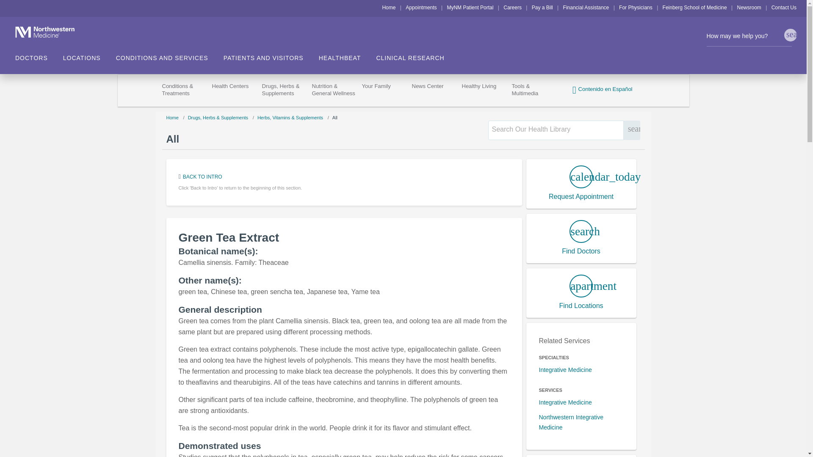 The width and height of the screenshot is (813, 457). Describe the element at coordinates (389, 7) in the screenshot. I see `Home` at that location.